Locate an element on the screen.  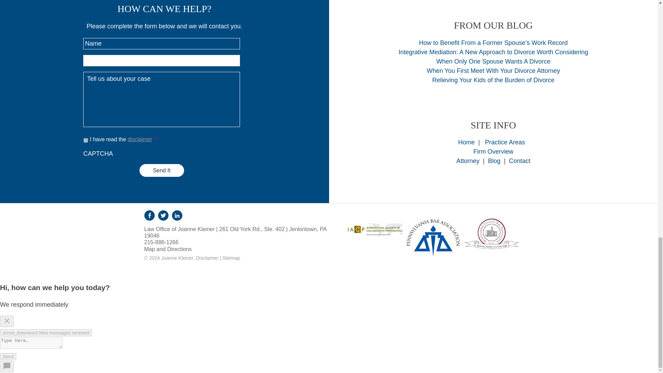
Firm Overview is located at coordinates (493, 151).